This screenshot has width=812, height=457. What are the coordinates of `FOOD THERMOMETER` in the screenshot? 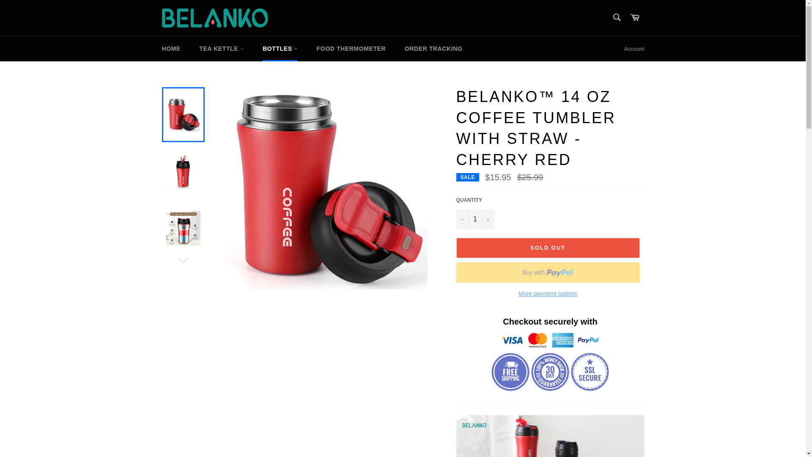 It's located at (351, 49).